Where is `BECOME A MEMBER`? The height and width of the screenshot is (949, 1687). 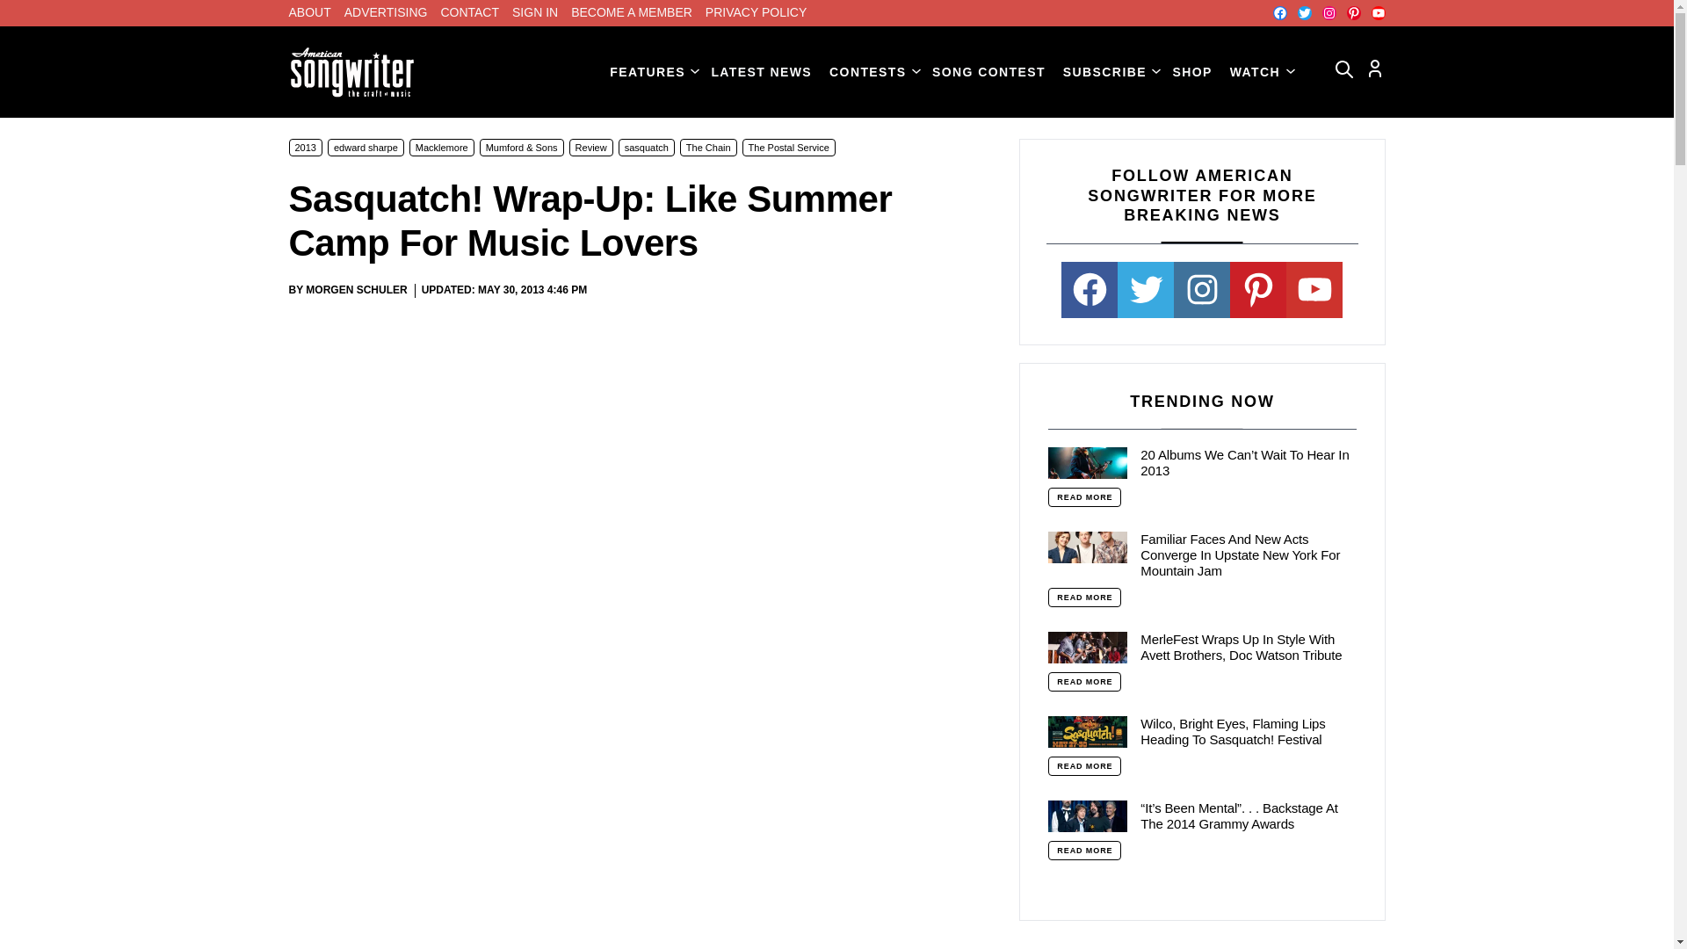 BECOME A MEMBER is located at coordinates (631, 12).